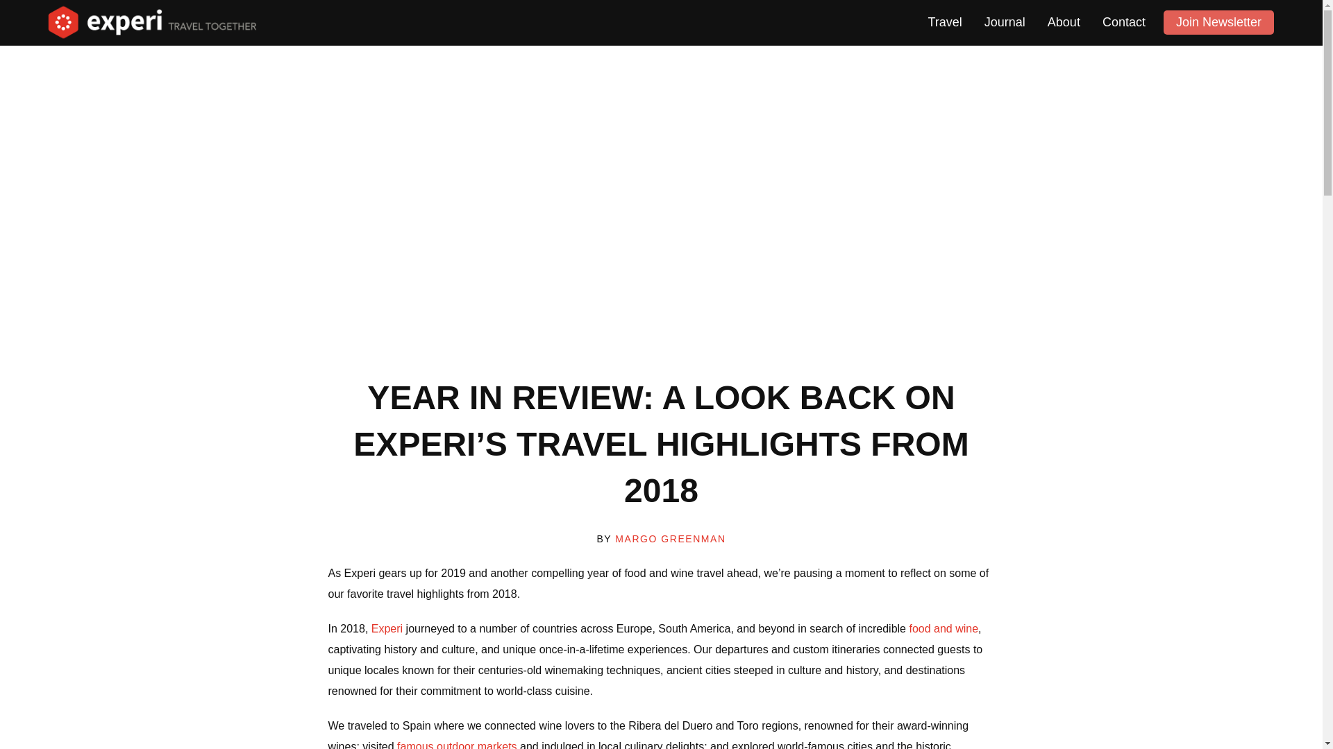  I want to click on Journal, so click(1005, 22).